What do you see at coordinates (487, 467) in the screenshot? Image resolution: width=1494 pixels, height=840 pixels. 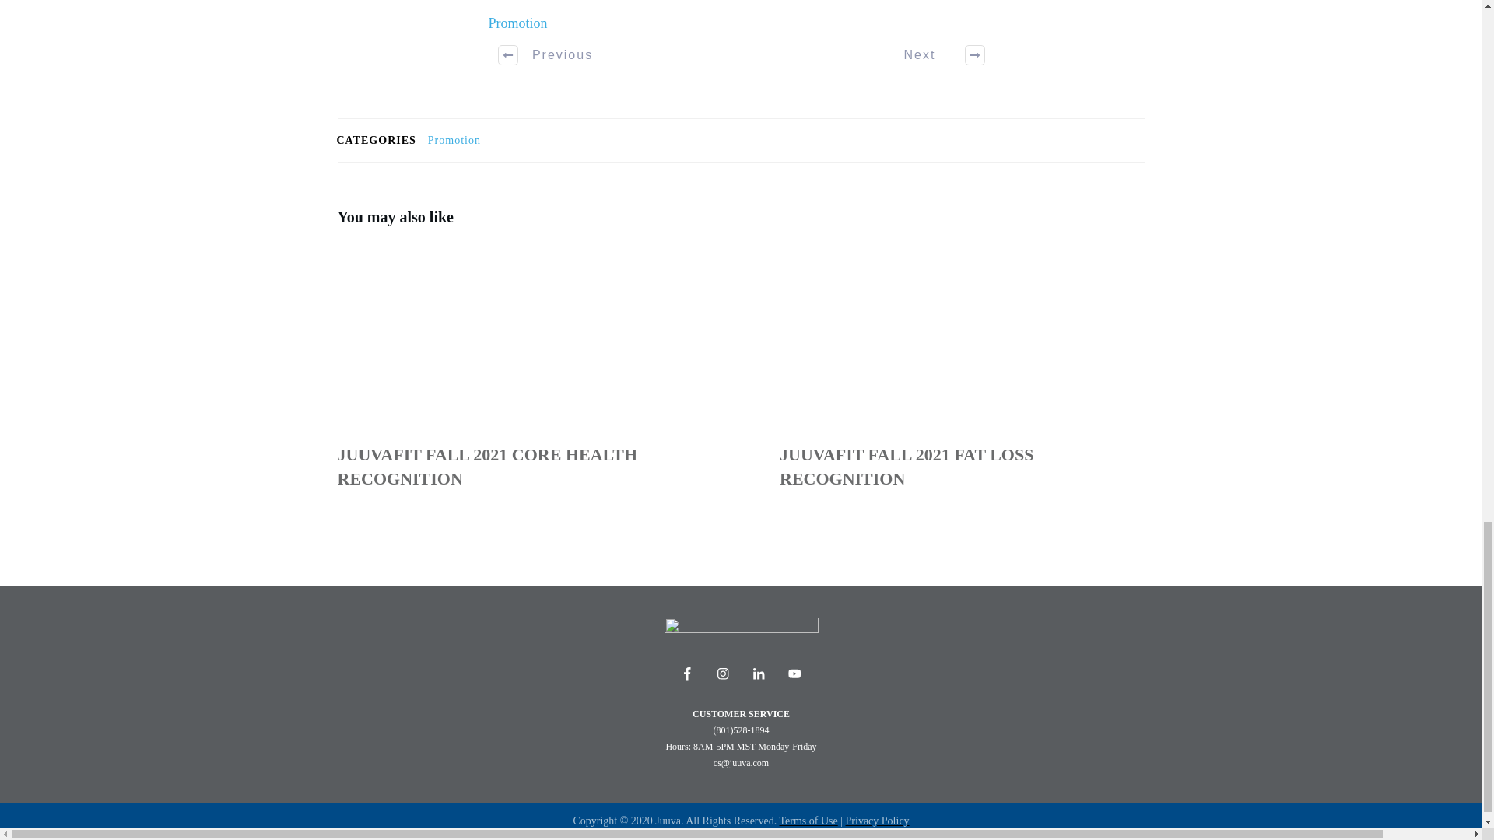 I see `JUUVAFIT FALL 2021 CORE HEALTH RECOGNITION` at bounding box center [487, 467].